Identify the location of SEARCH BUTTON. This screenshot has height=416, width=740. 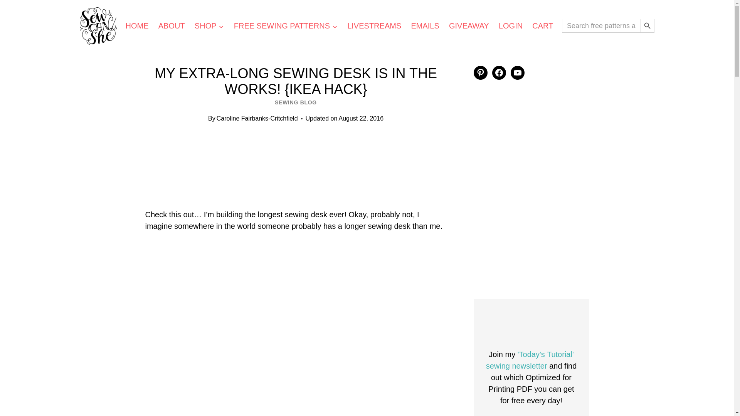
(647, 25).